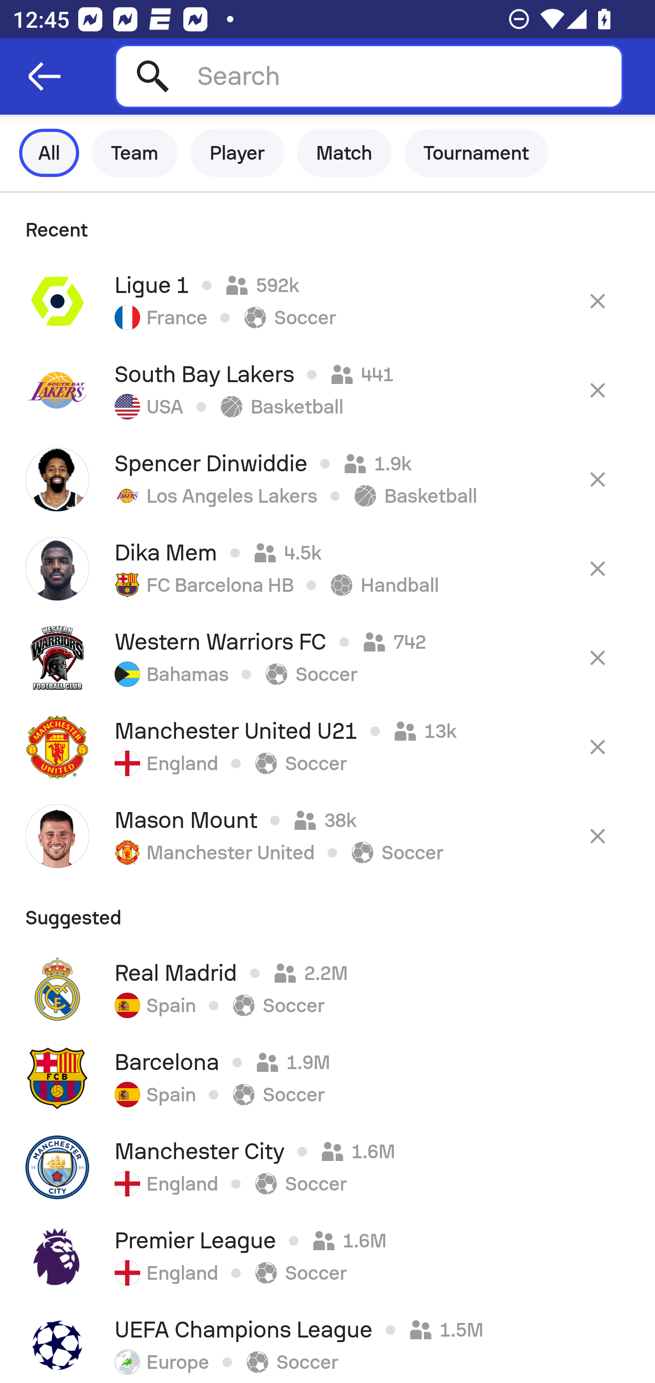 This screenshot has width=655, height=1383. I want to click on Suggested, so click(327, 913).